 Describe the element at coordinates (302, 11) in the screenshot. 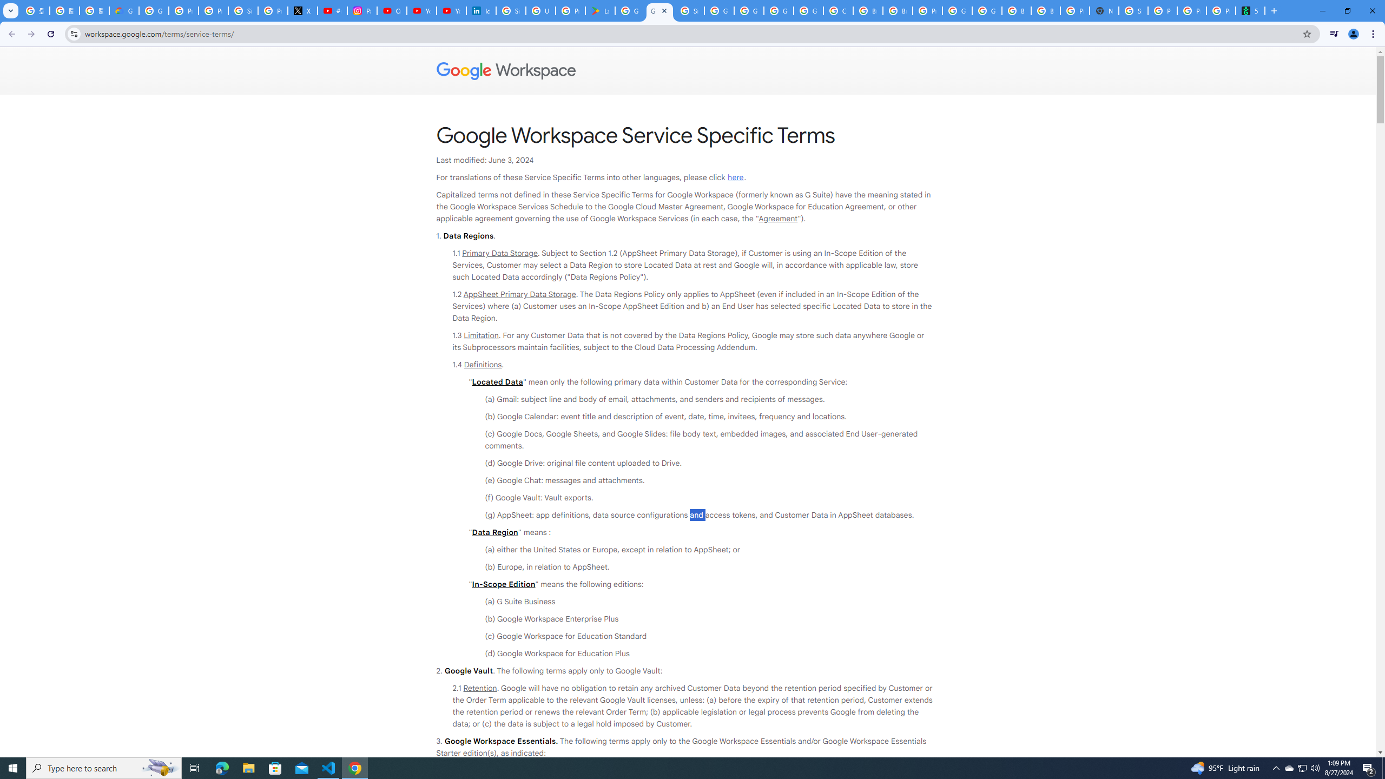

I see `X` at that location.